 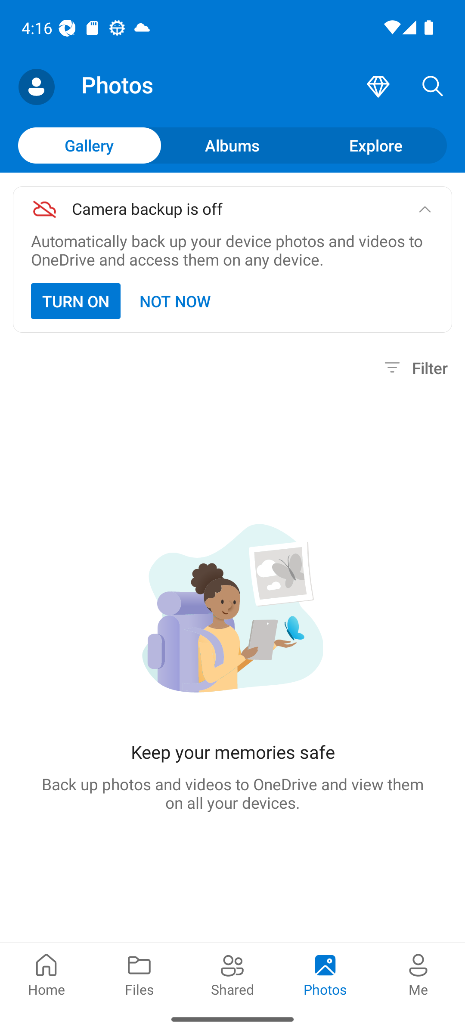 I want to click on Me pivot Me, so click(x=418, y=974).